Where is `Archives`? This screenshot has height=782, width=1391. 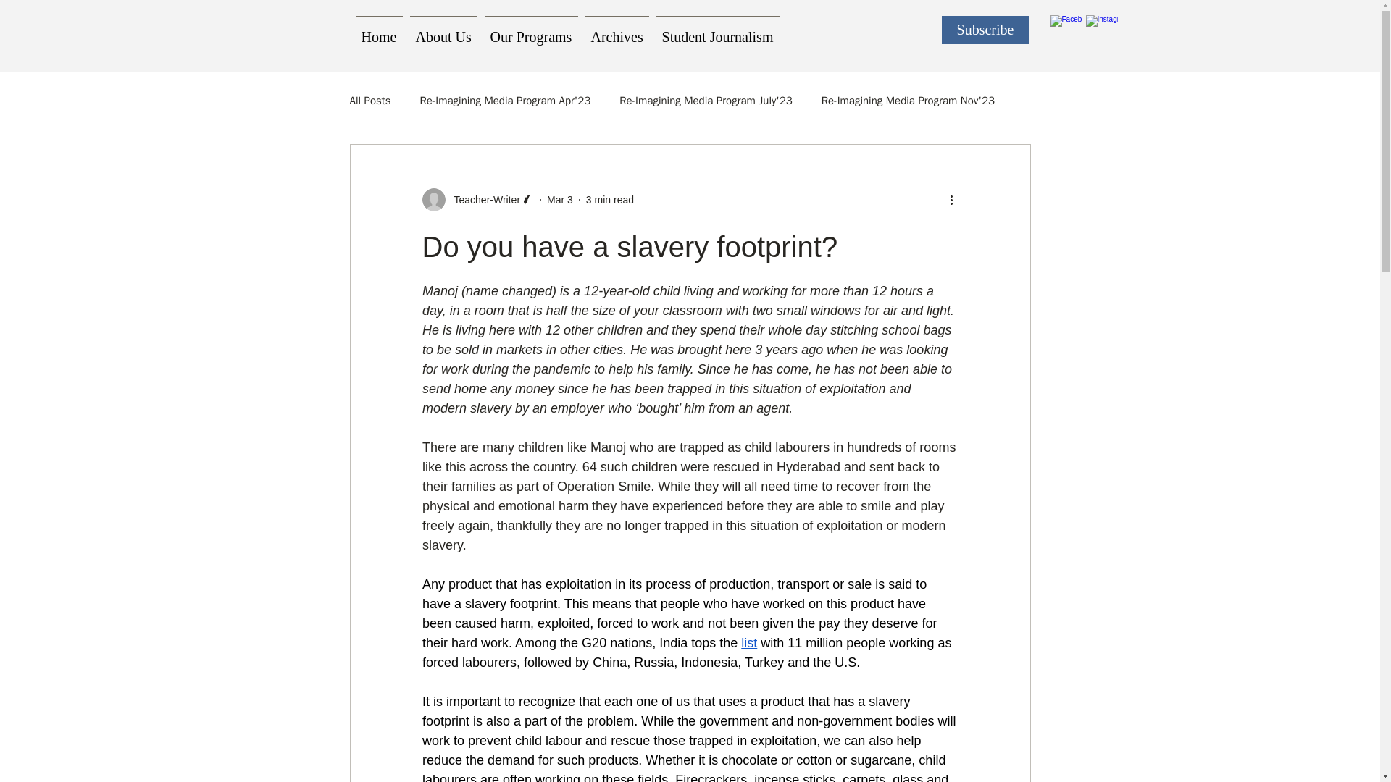
Archives is located at coordinates (617, 30).